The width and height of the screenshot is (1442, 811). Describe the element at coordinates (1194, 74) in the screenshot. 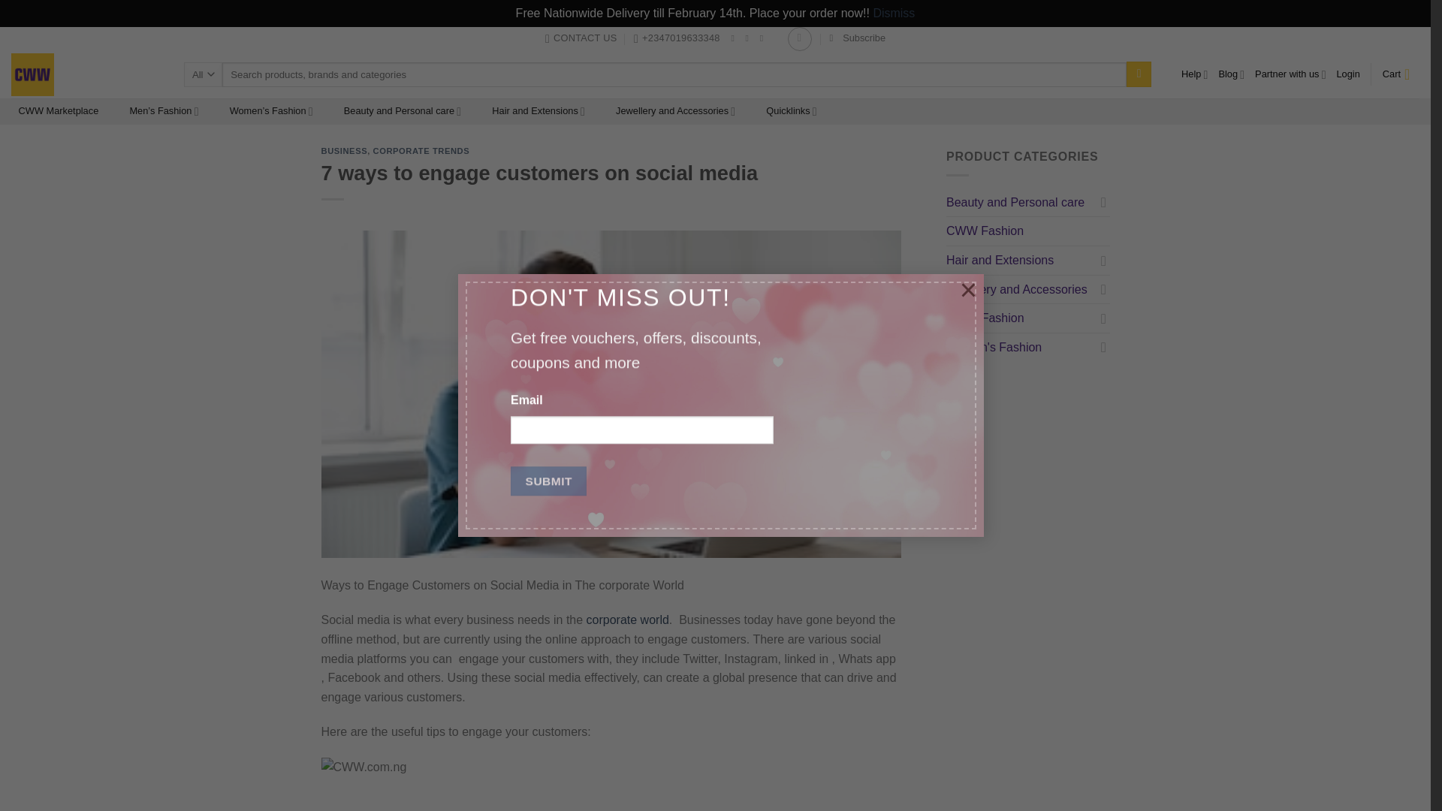

I see `Help` at that location.